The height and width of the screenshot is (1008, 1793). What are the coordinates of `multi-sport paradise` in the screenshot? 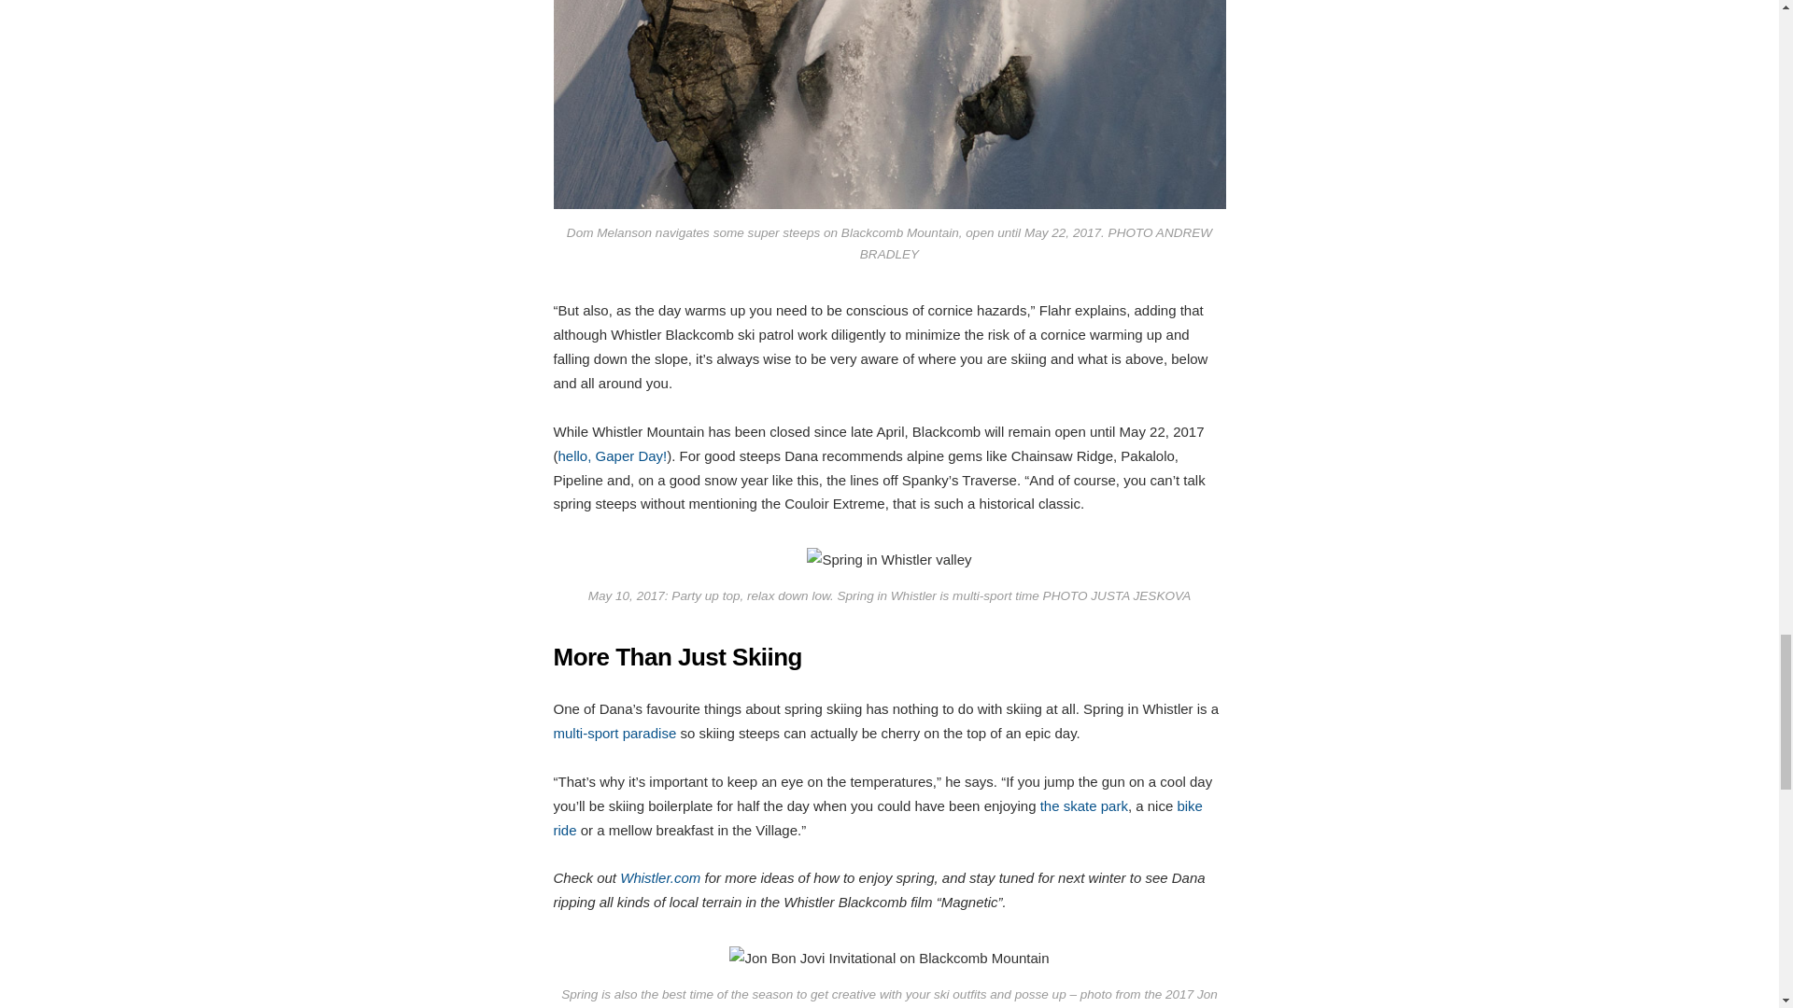 It's located at (614, 732).